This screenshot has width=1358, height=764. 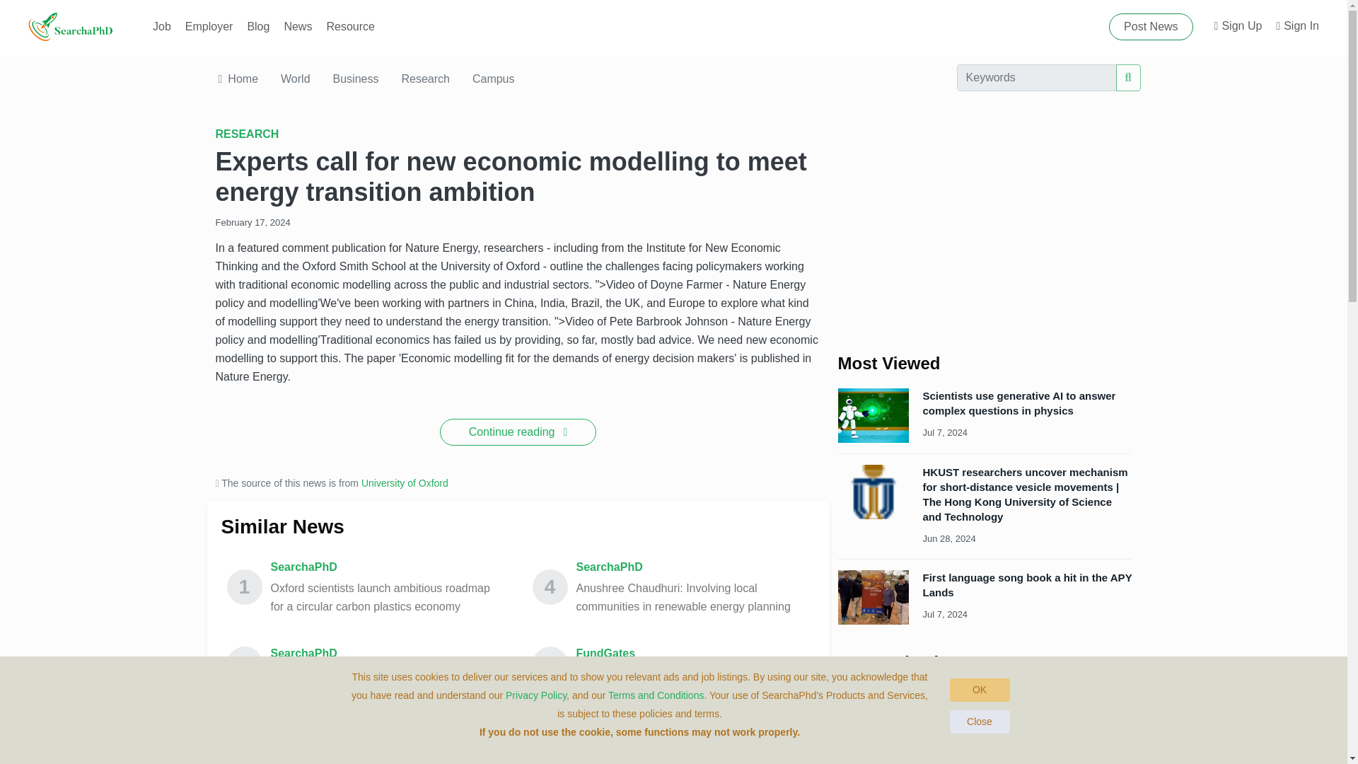 What do you see at coordinates (405, 483) in the screenshot?
I see `University of Oxford` at bounding box center [405, 483].